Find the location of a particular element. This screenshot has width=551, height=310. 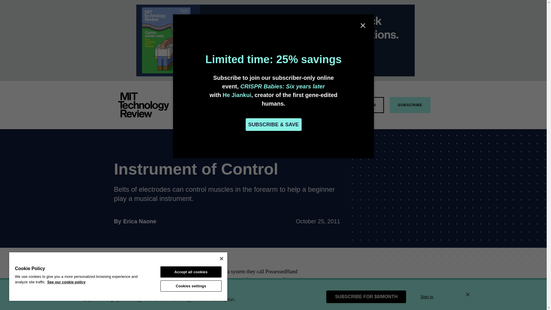

Newsletters is located at coordinates (143, 105).